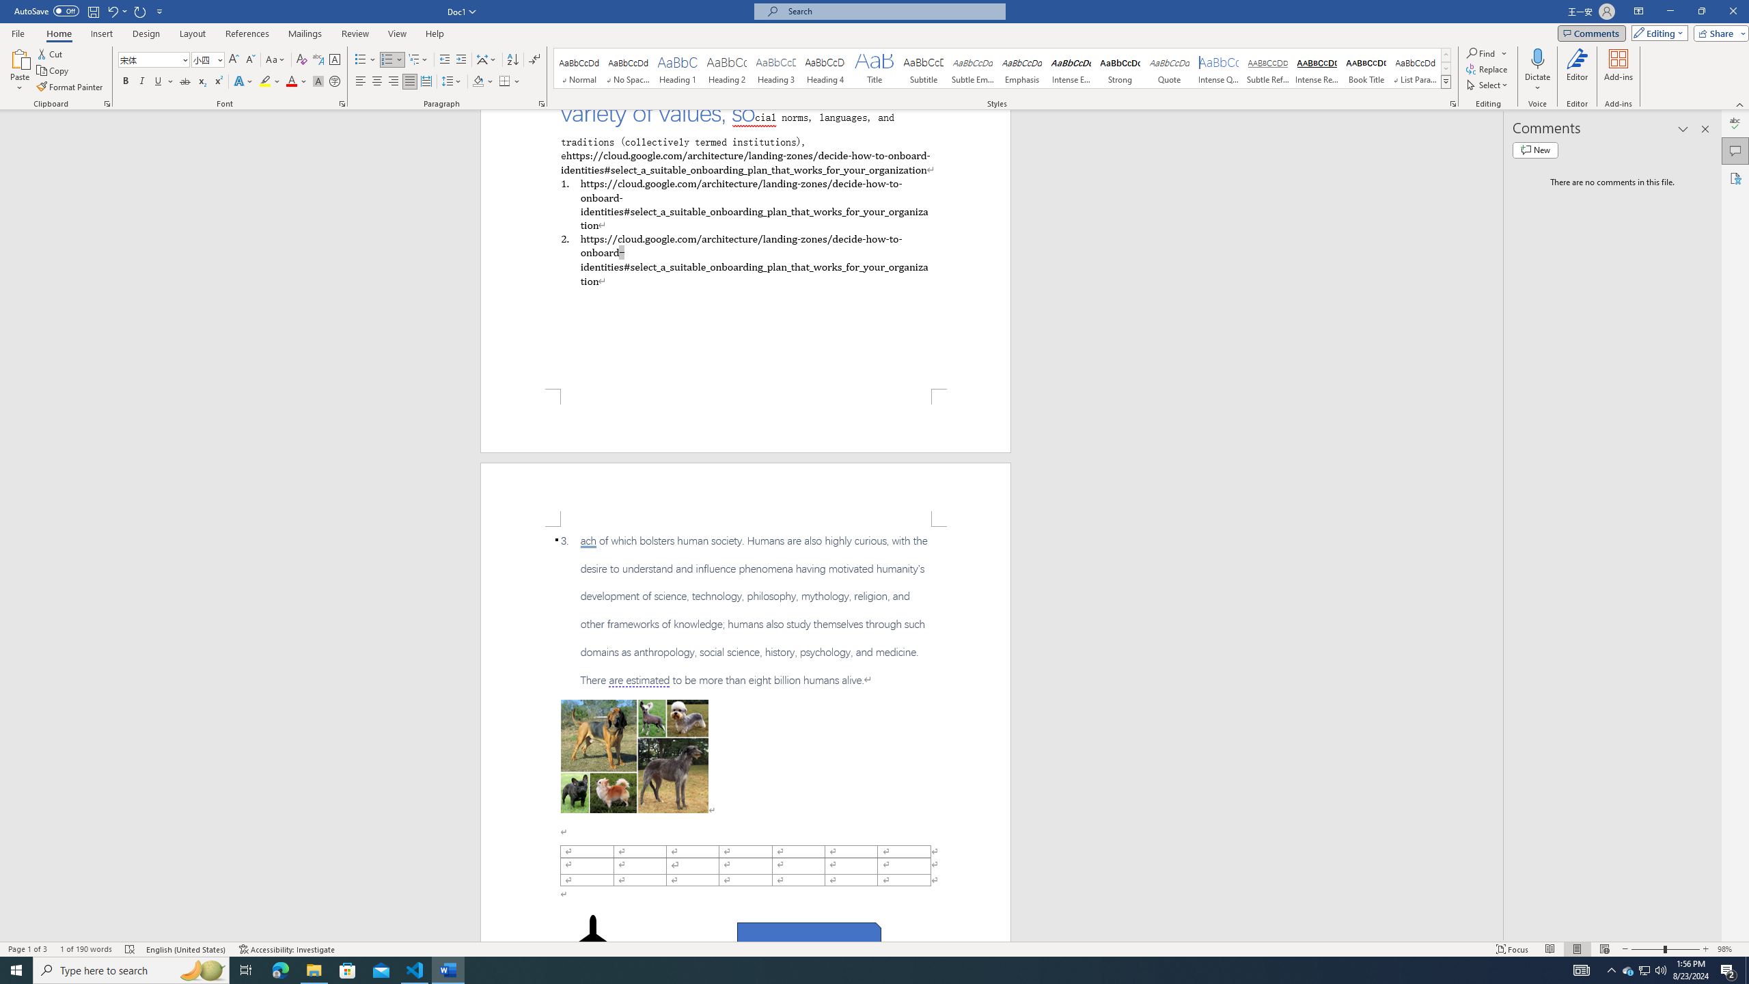 The image size is (1749, 984). What do you see at coordinates (1003, 68) in the screenshot?
I see `AutomationID: QuickStylesGallery` at bounding box center [1003, 68].